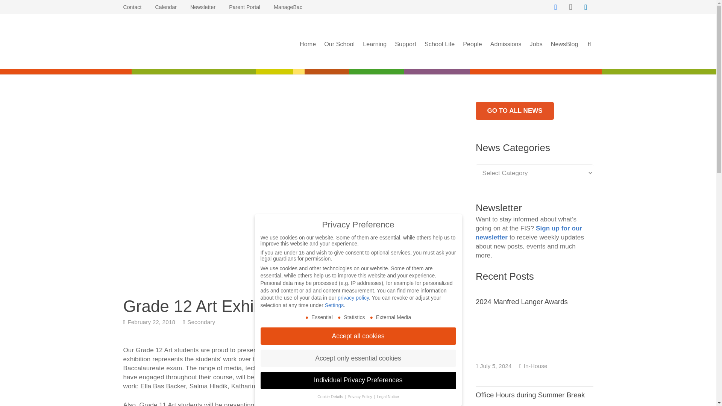 The width and height of the screenshot is (722, 406). What do you see at coordinates (405, 44) in the screenshot?
I see `Support` at bounding box center [405, 44].